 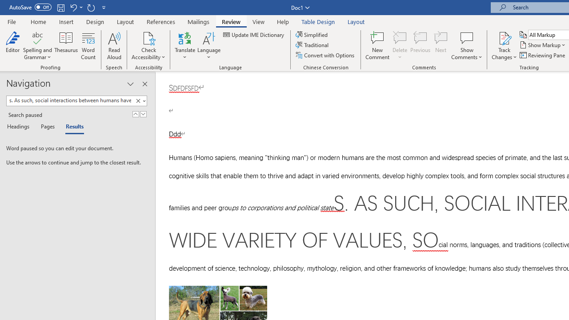 What do you see at coordinates (148, 45) in the screenshot?
I see `Check Accessibility` at bounding box center [148, 45].